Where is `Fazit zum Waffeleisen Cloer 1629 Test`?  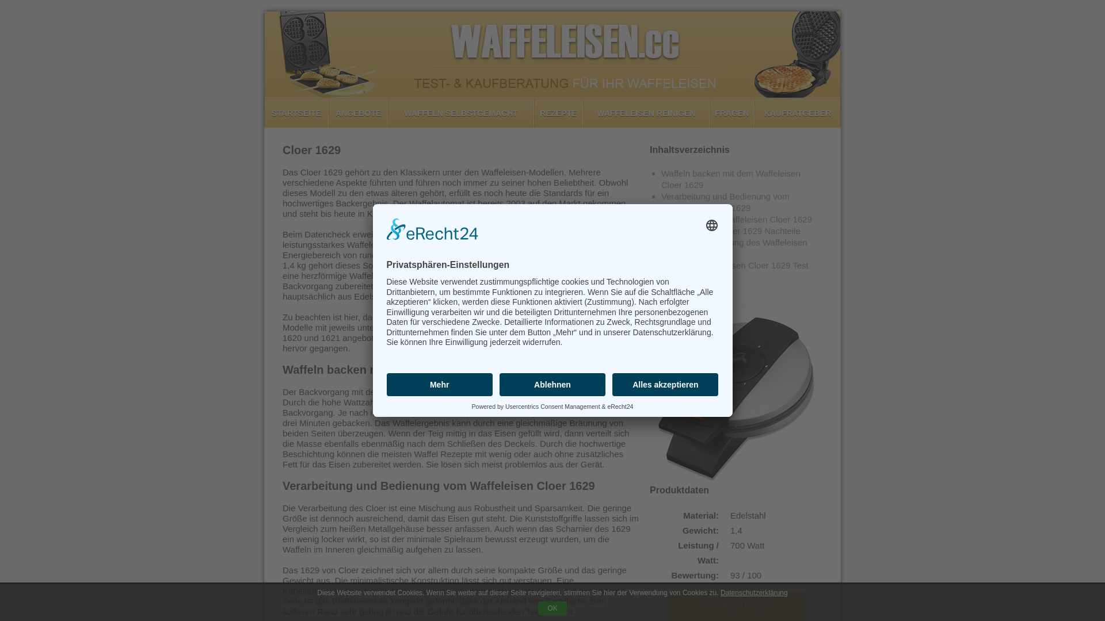
Fazit zum Waffeleisen Cloer 1629 Test is located at coordinates (735, 266).